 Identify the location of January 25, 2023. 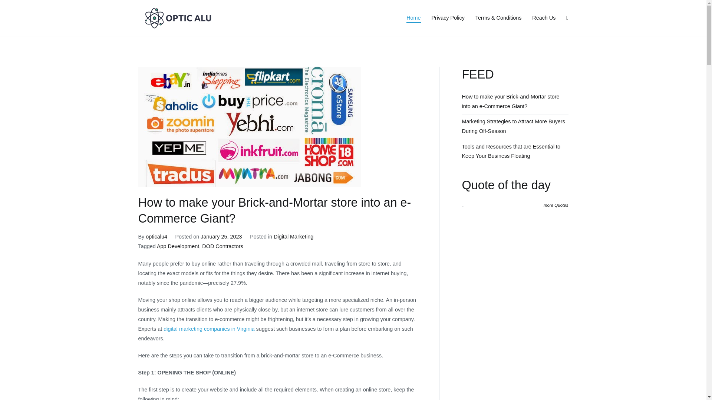
(221, 236).